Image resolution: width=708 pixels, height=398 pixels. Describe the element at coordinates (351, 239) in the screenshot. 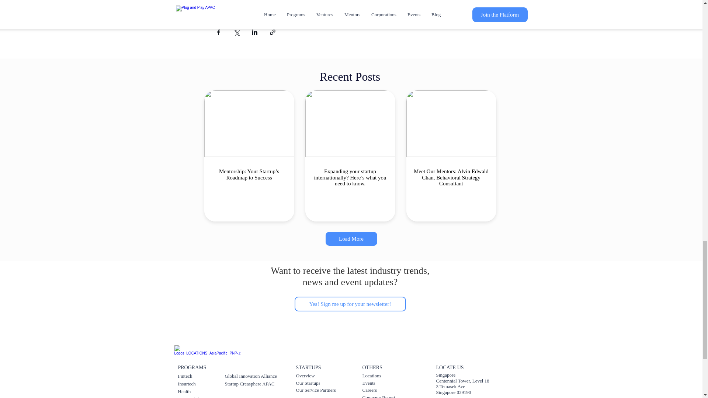

I see `Load More` at that location.